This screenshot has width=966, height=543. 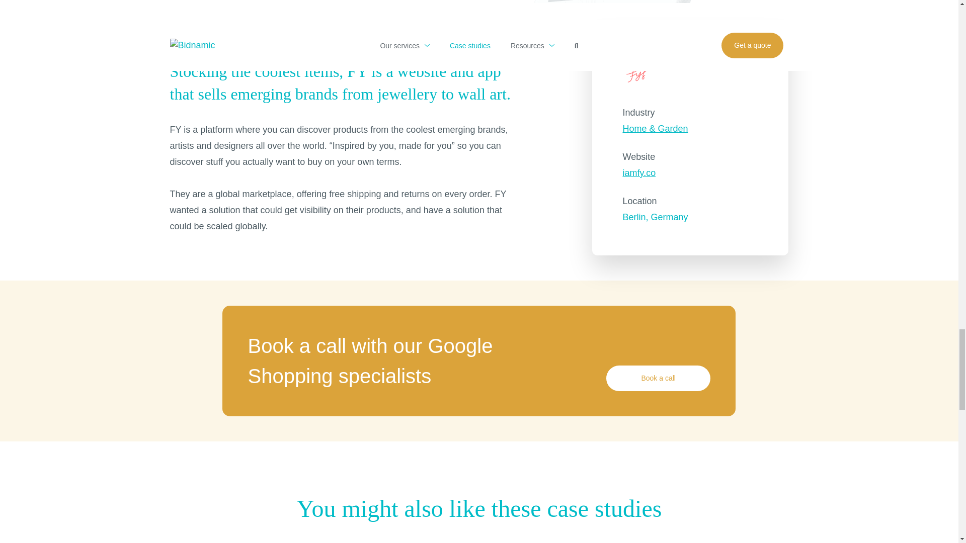 What do you see at coordinates (658, 378) in the screenshot?
I see `Book a call` at bounding box center [658, 378].